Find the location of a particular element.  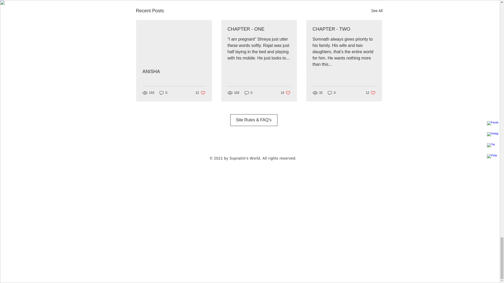

CHAPTER - TWO is located at coordinates (248, 92).